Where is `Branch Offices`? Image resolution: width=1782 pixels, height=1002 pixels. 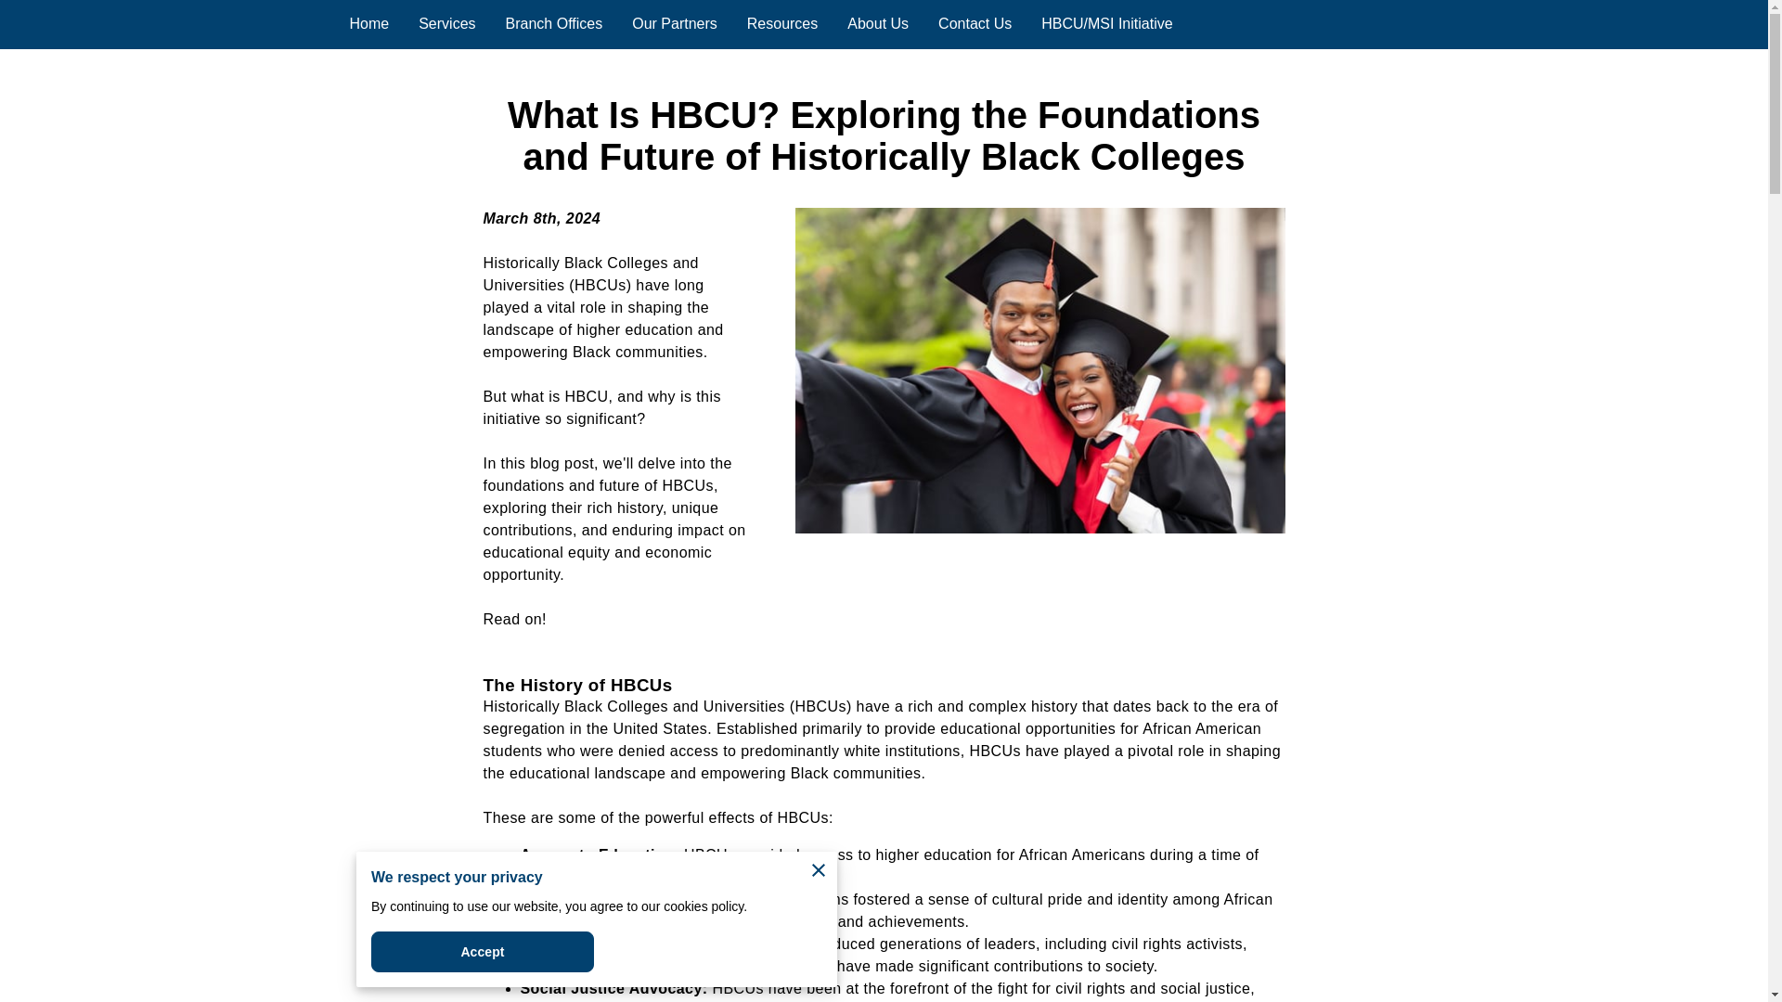
Branch Offices is located at coordinates (555, 24).